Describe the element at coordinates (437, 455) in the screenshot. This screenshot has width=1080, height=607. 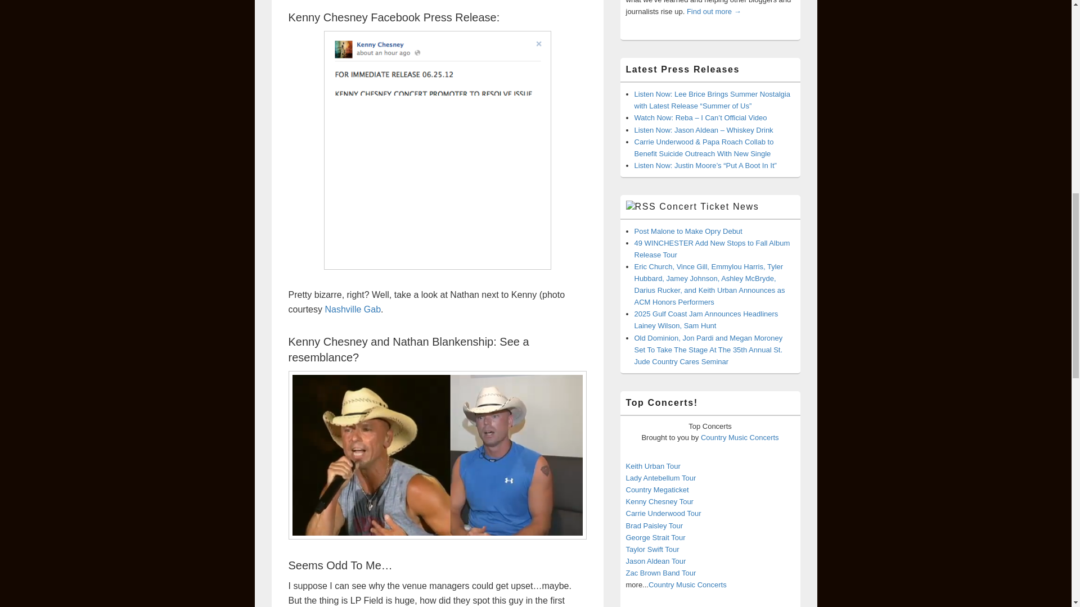
I see `kenny-nathan` at that location.